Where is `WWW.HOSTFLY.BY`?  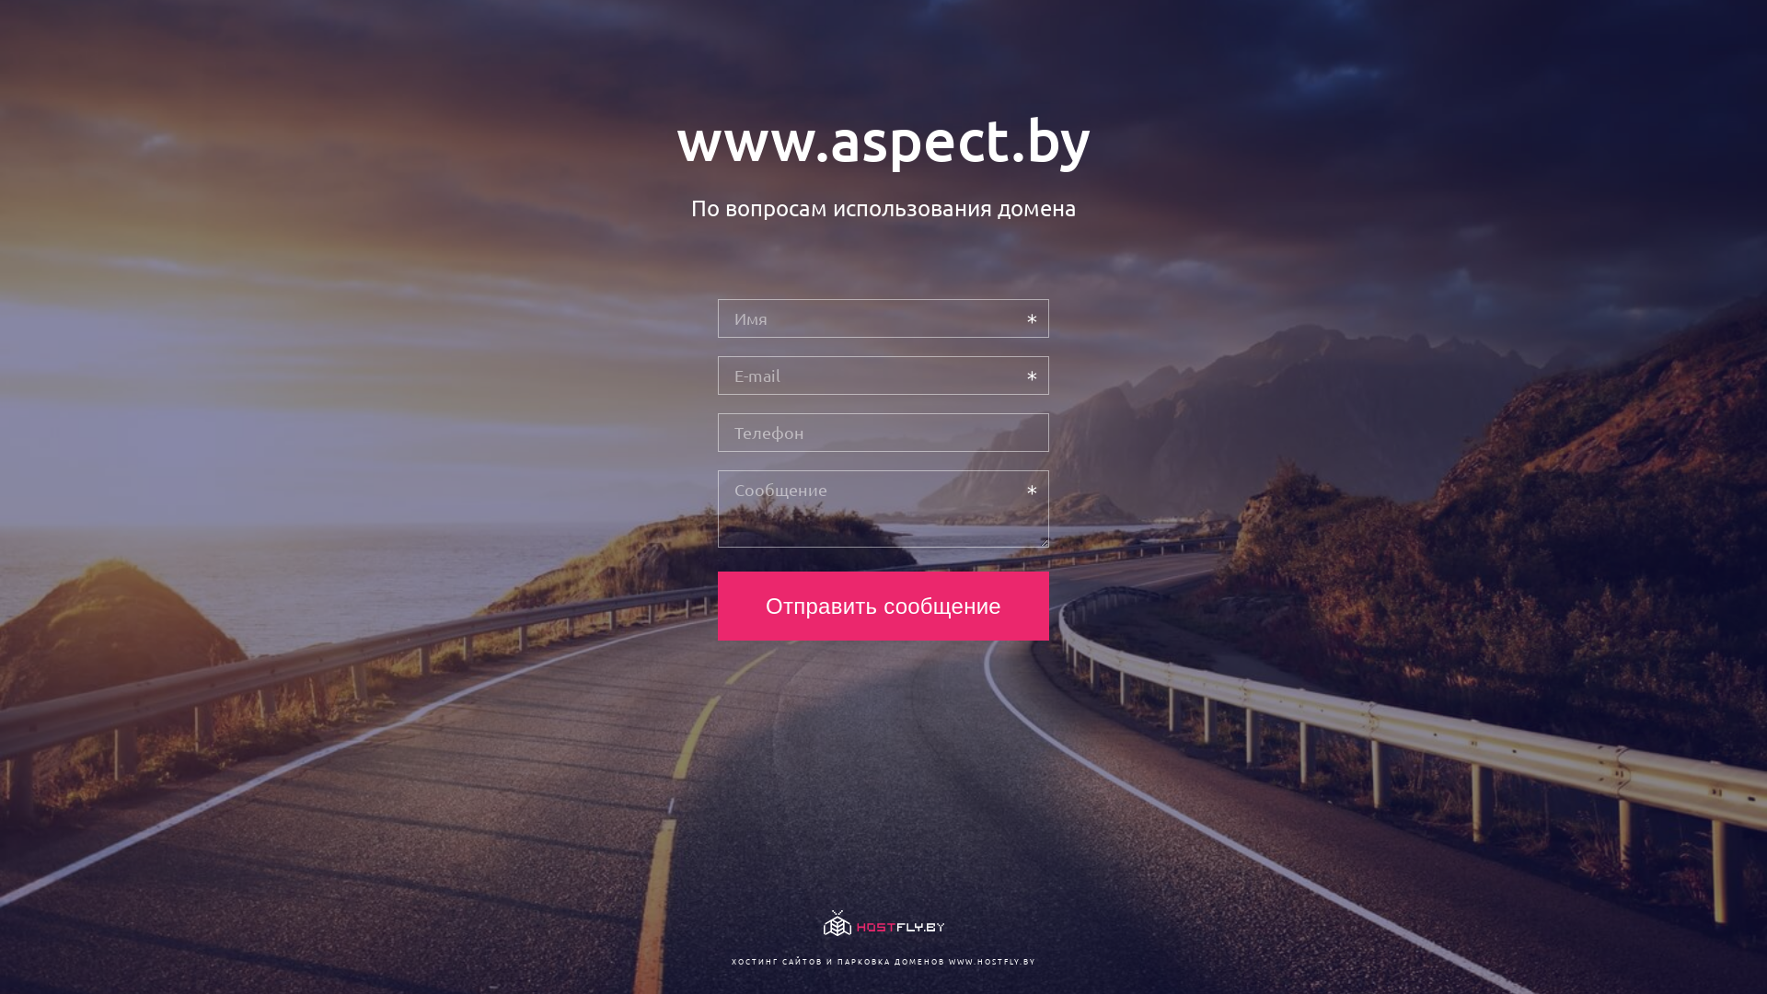 WWW.HOSTFLY.BY is located at coordinates (992, 961).